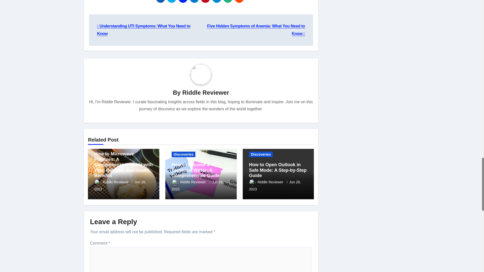  I want to click on Riddle Reviewer, so click(189, 182).